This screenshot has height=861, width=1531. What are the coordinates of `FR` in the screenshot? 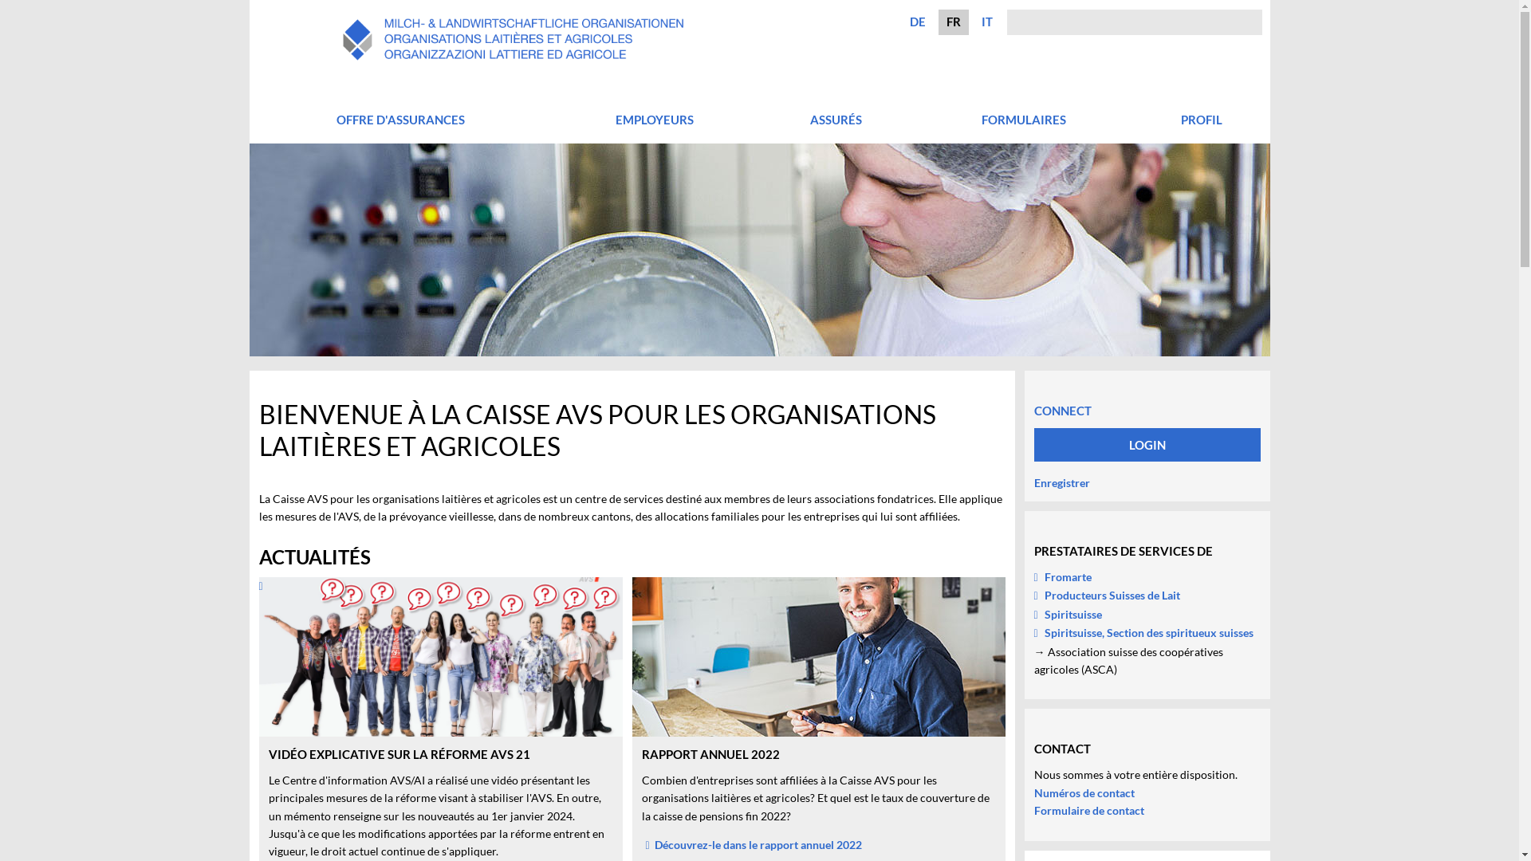 It's located at (954, 22).